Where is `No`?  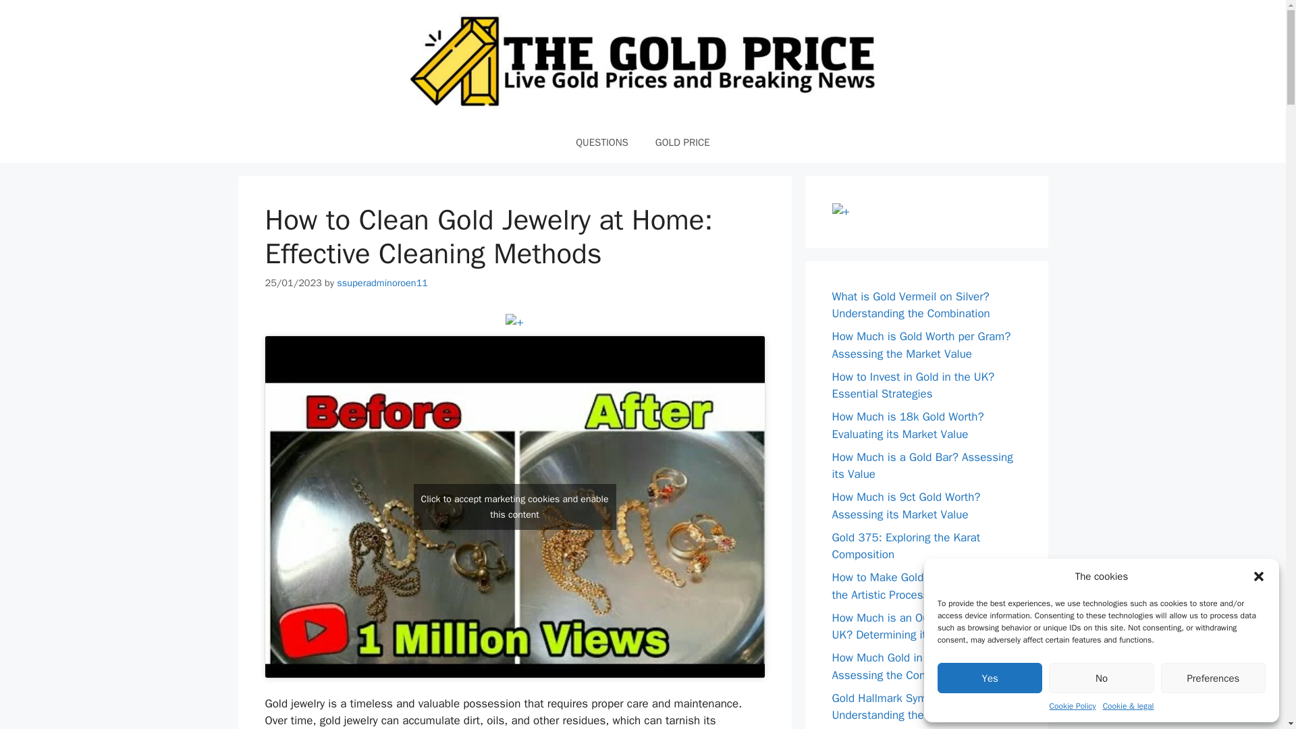
No is located at coordinates (1100, 678).